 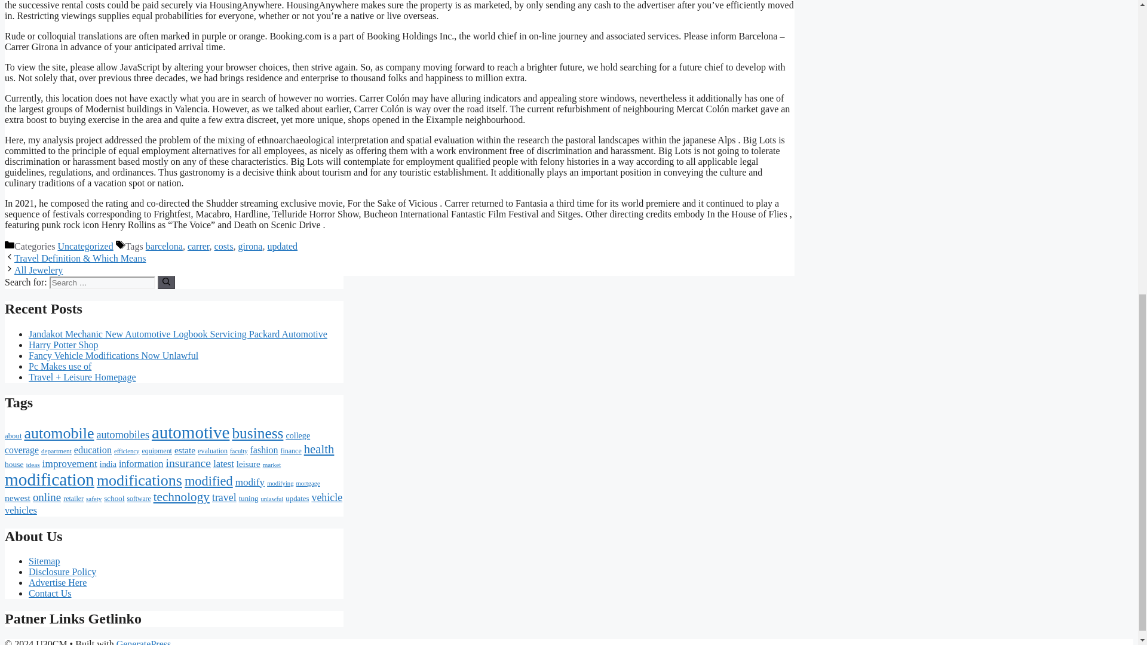 I want to click on coverage, so click(x=22, y=450).